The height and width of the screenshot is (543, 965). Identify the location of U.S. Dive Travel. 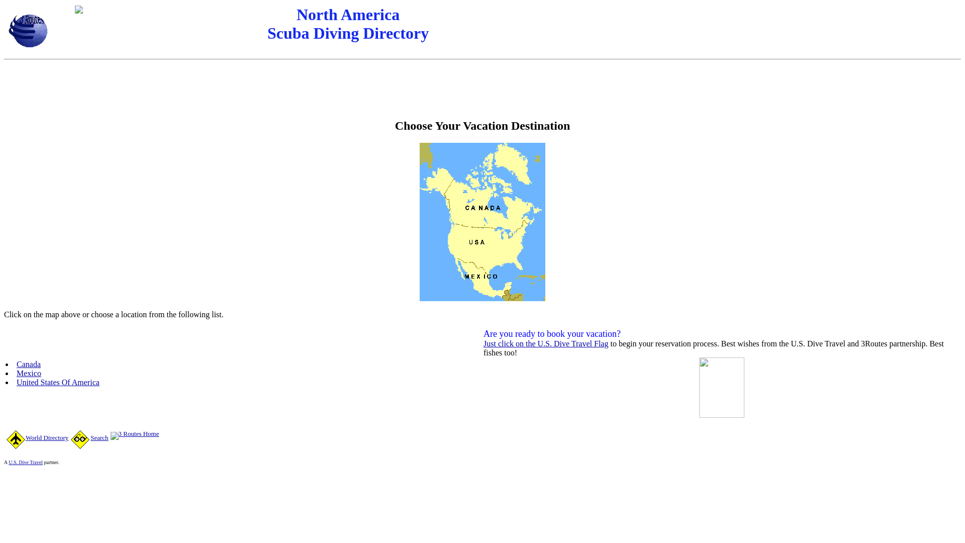
(26, 463).